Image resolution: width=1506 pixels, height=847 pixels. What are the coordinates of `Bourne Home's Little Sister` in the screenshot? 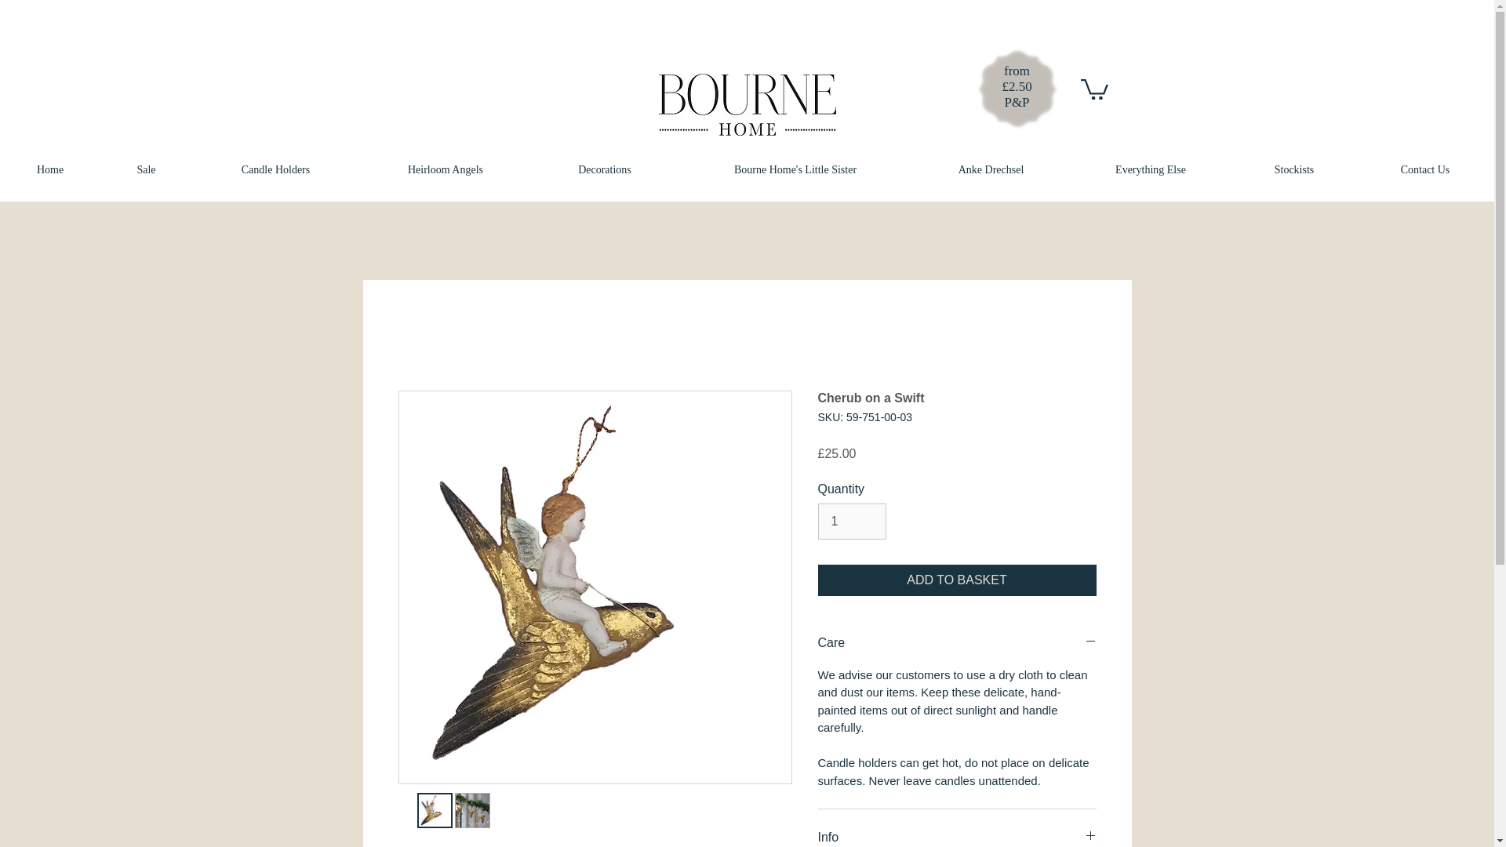 It's located at (795, 169).